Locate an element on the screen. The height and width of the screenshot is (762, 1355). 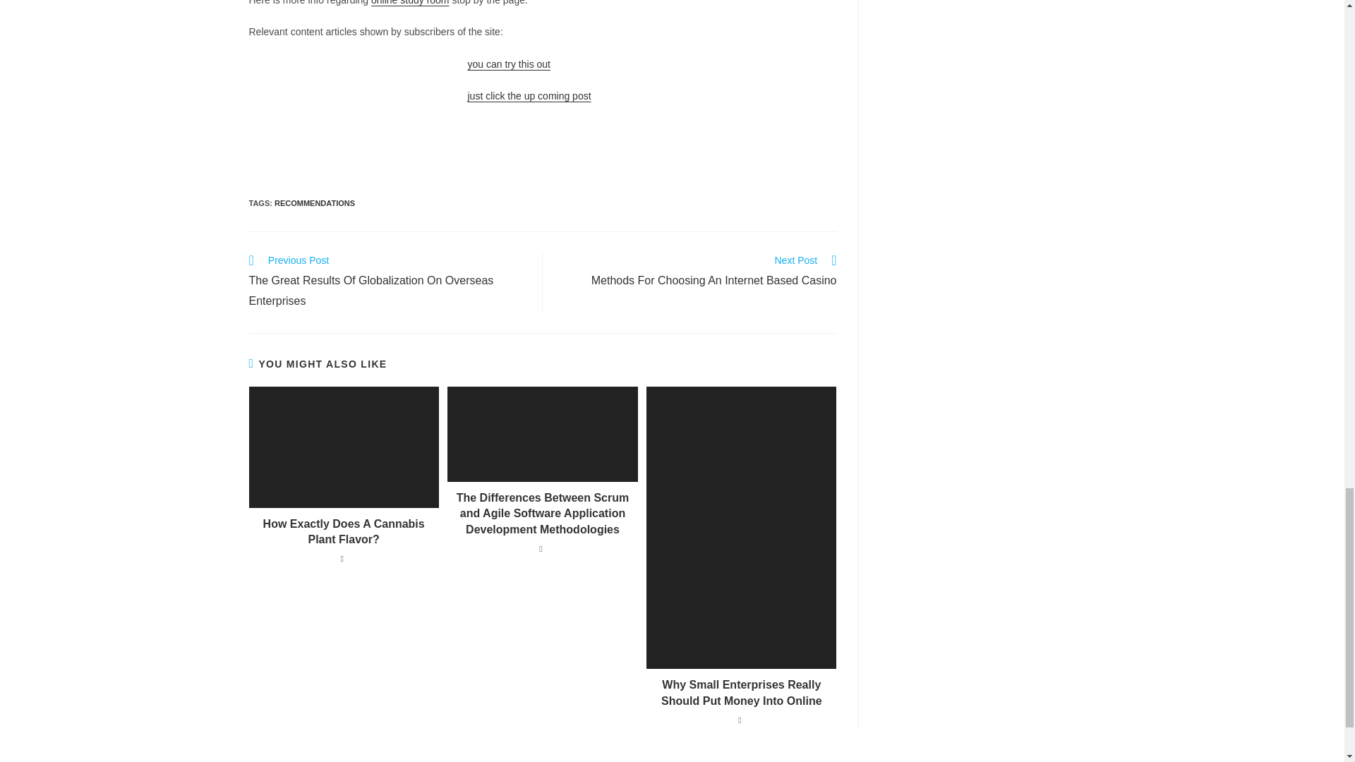
just click the up coming post is located at coordinates (508, 64).